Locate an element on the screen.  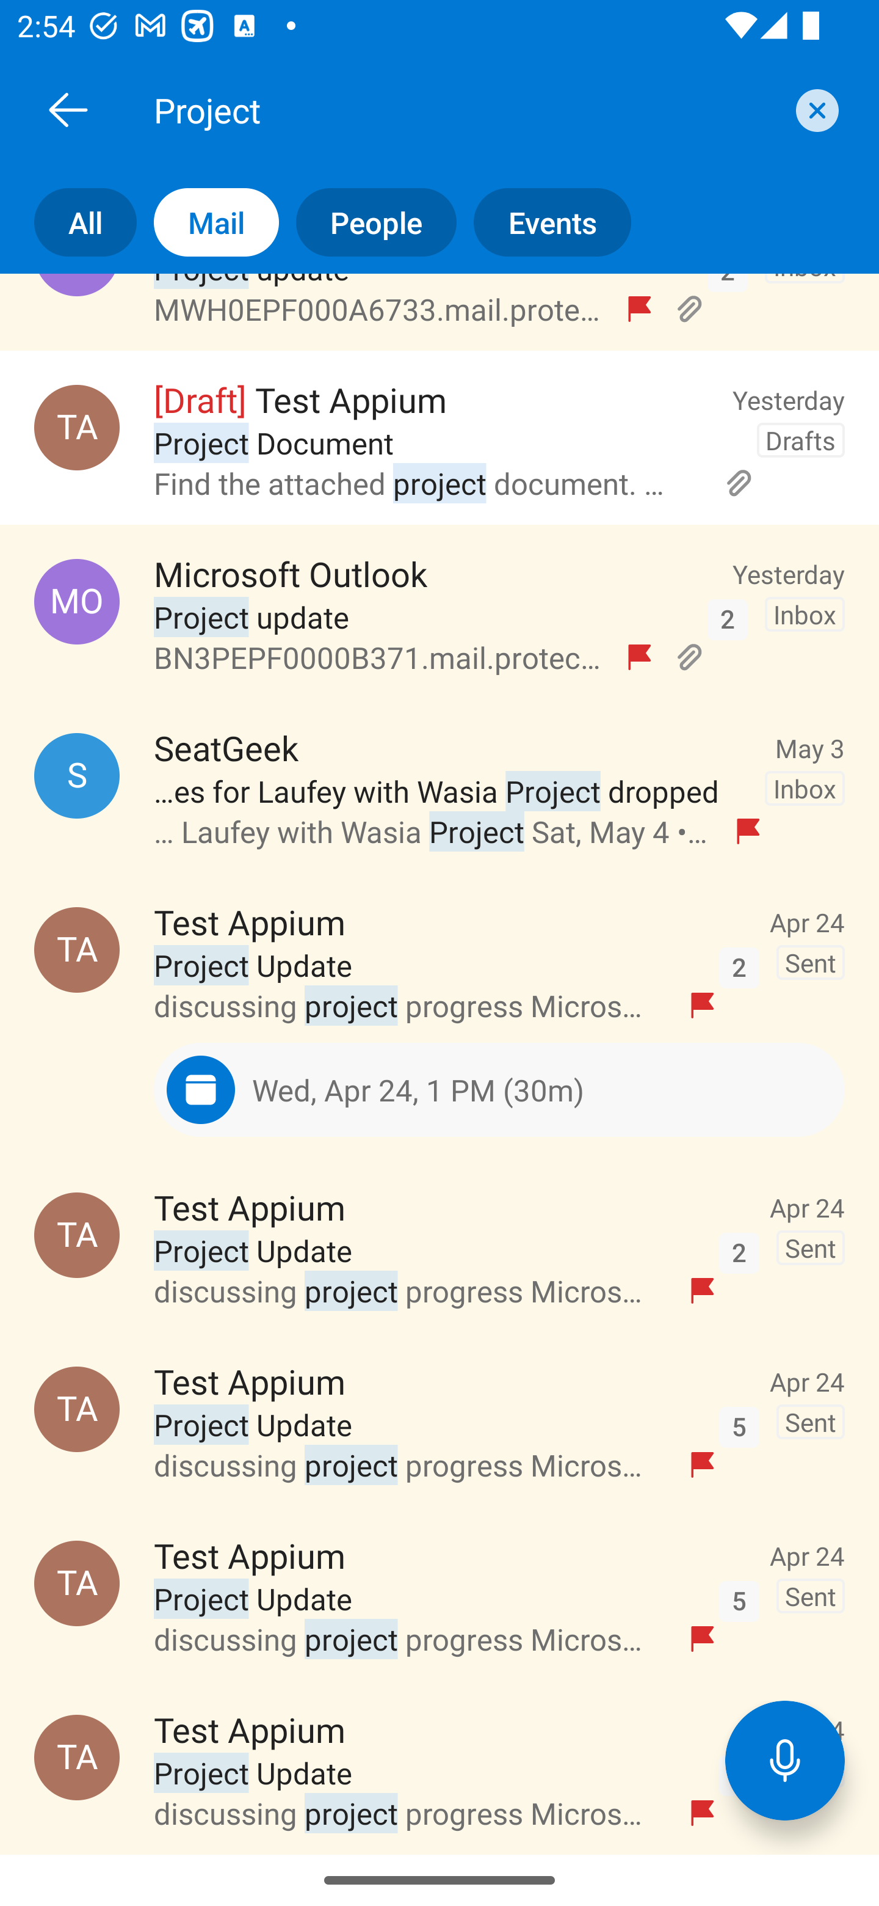
People is located at coordinates (367, 222).